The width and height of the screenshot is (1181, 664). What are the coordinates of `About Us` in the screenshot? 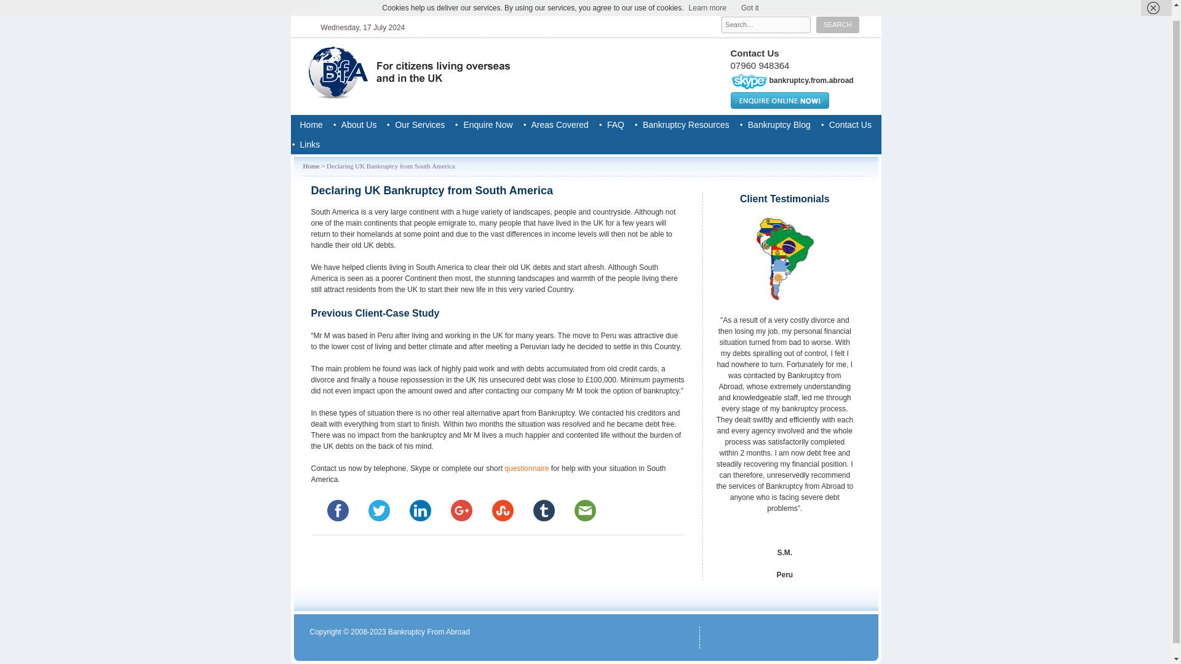 It's located at (359, 124).